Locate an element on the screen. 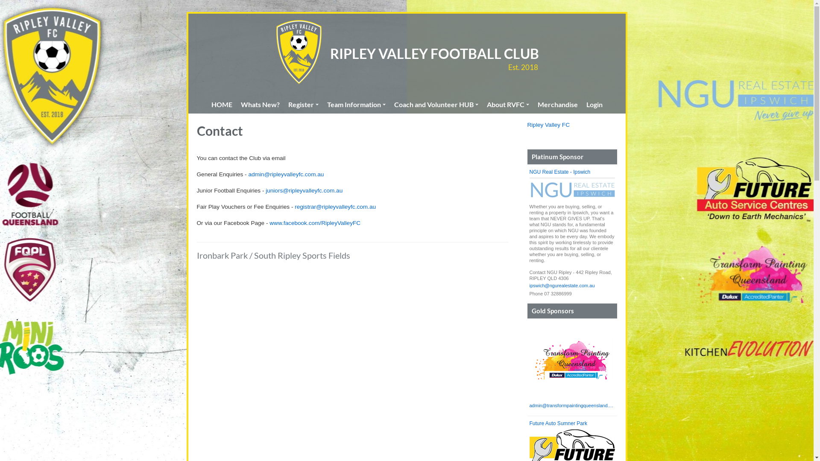 The height and width of the screenshot is (461, 820). Register is located at coordinates (303, 105).